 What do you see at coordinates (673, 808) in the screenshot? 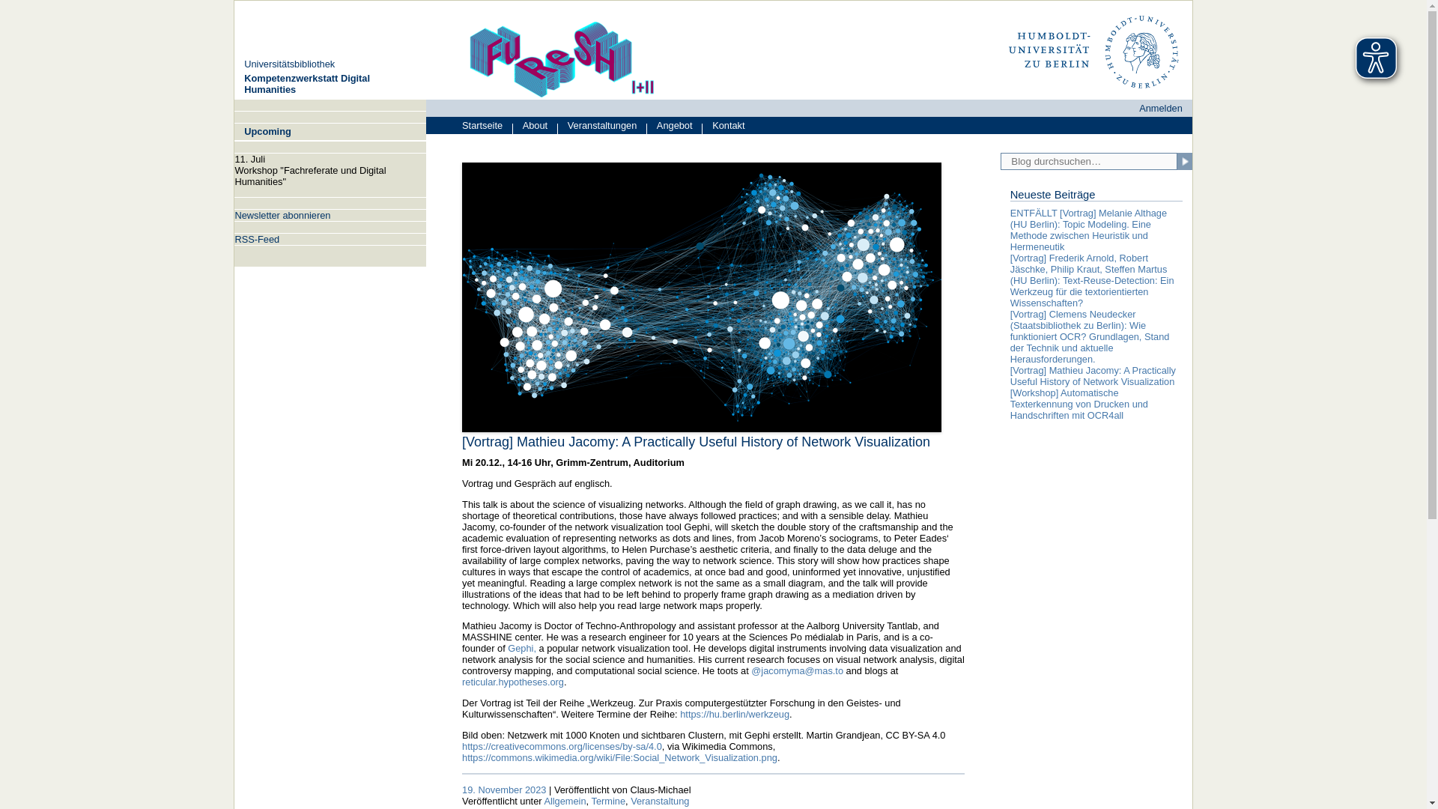
I see `Netzwerkvisualisierung` at bounding box center [673, 808].